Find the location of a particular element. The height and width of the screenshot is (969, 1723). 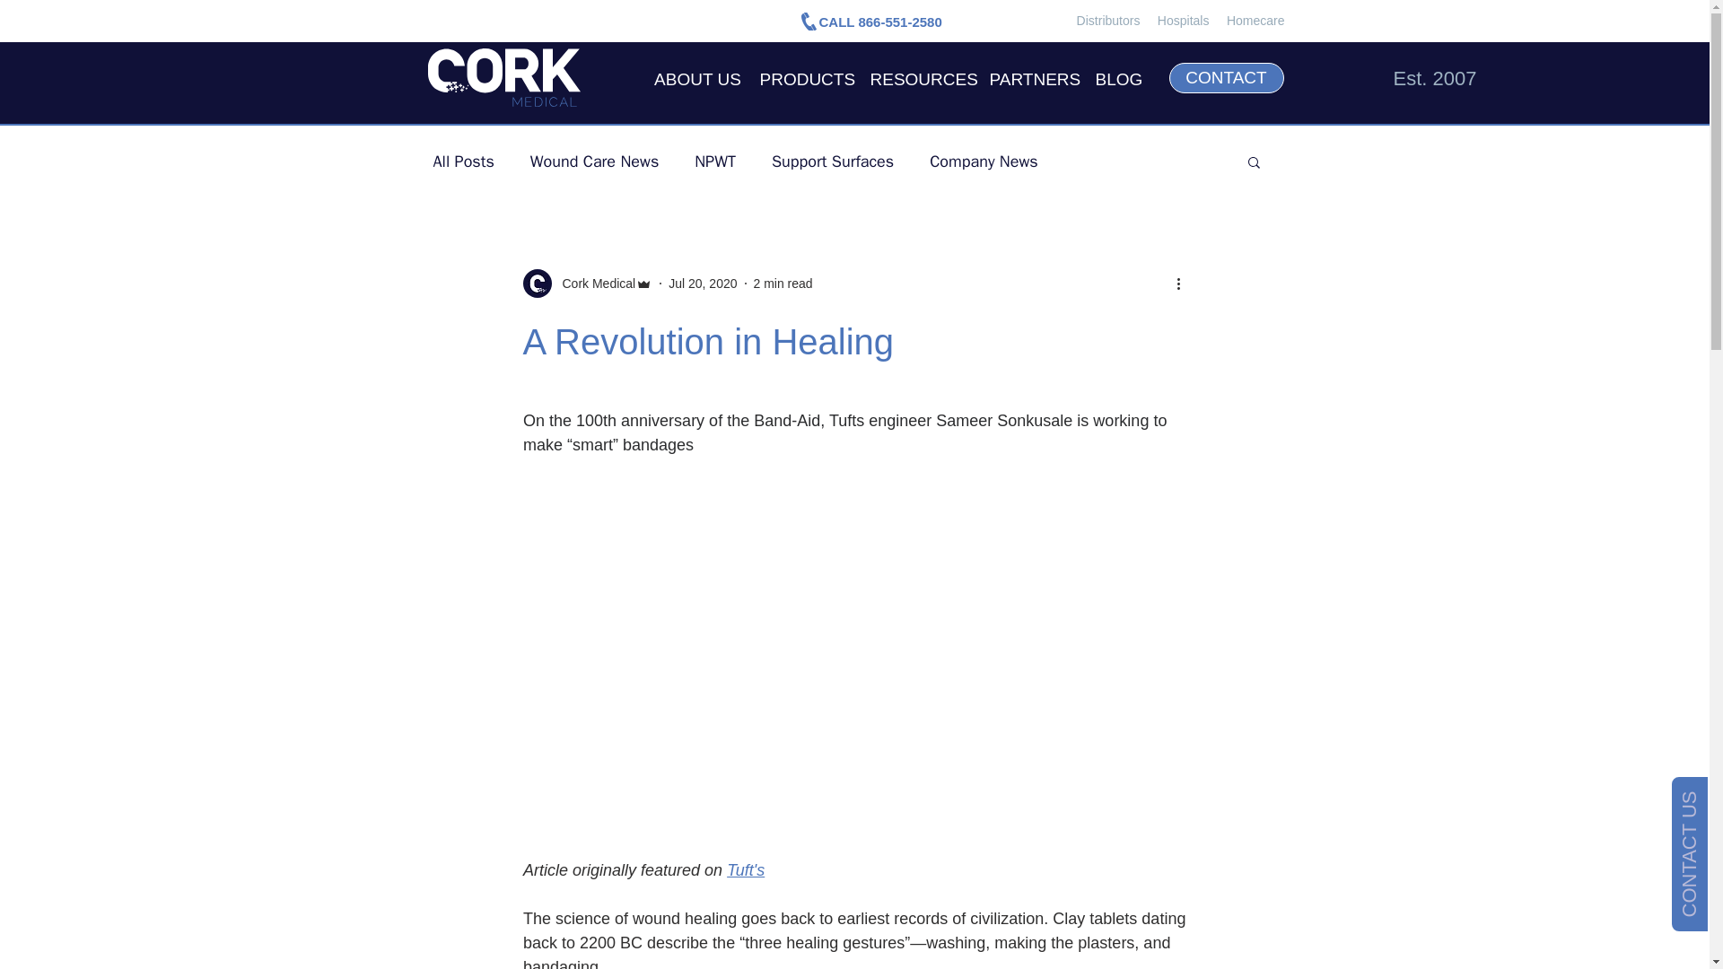

ABOUT US is located at coordinates (696, 78).